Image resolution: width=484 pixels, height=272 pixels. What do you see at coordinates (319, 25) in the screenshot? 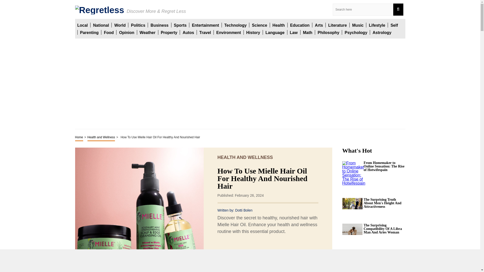
I see `Arts` at bounding box center [319, 25].